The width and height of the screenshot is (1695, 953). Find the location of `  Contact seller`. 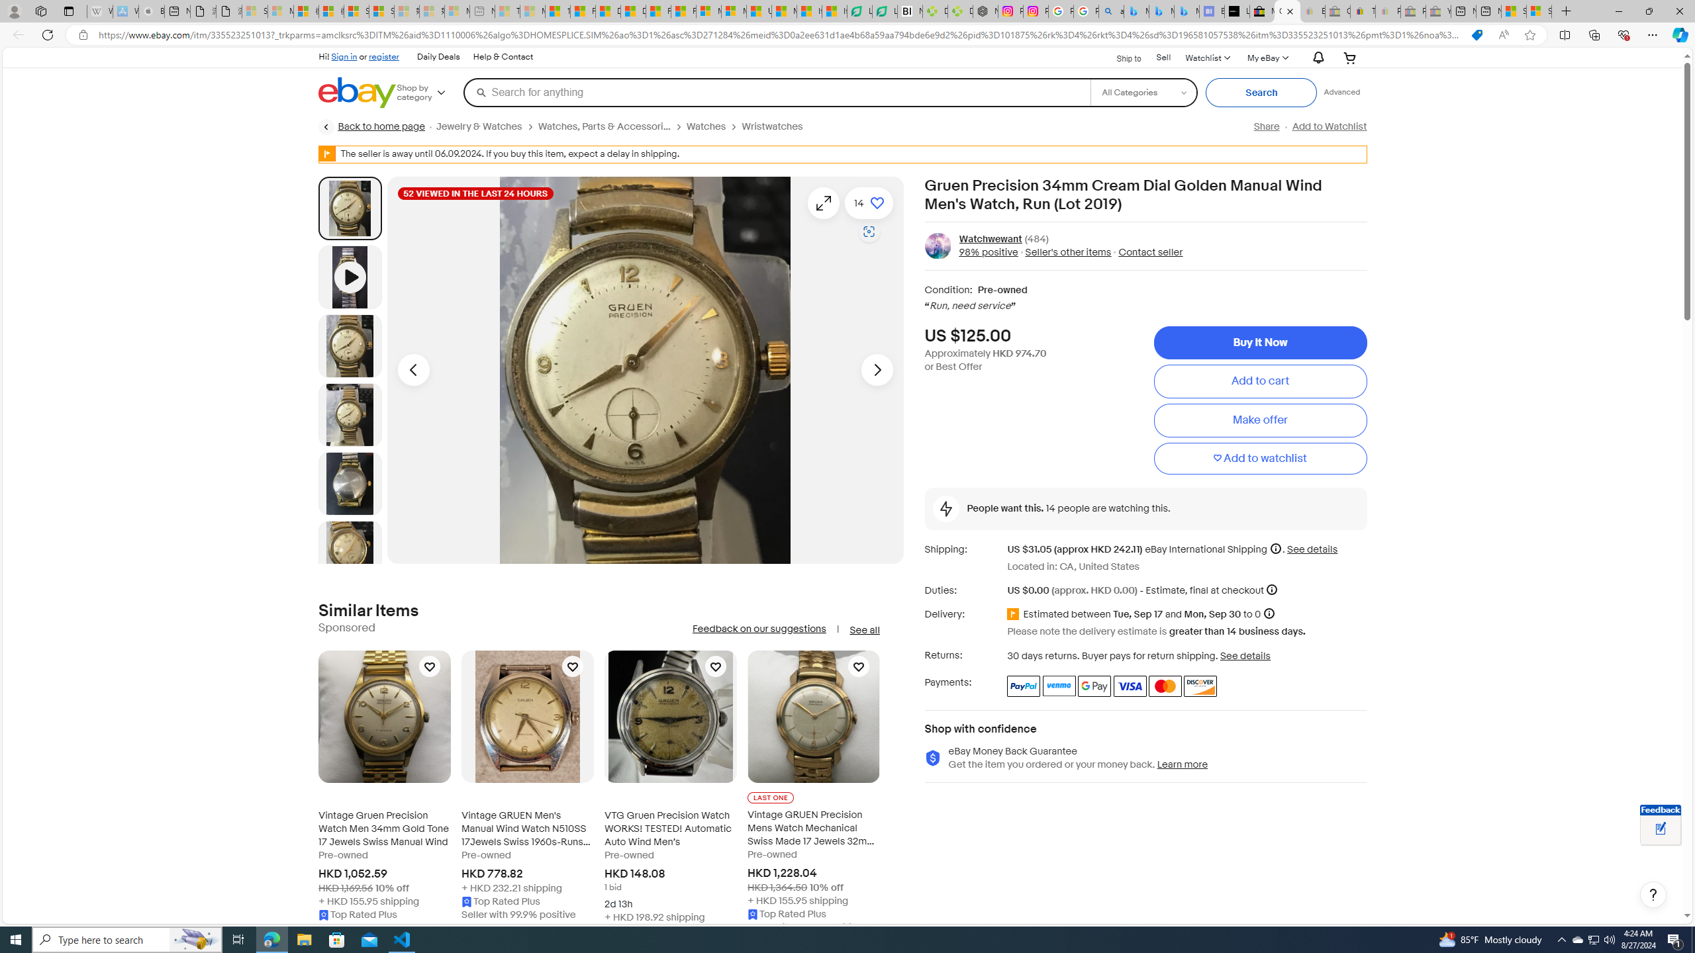

  Contact seller is located at coordinates (1146, 252).